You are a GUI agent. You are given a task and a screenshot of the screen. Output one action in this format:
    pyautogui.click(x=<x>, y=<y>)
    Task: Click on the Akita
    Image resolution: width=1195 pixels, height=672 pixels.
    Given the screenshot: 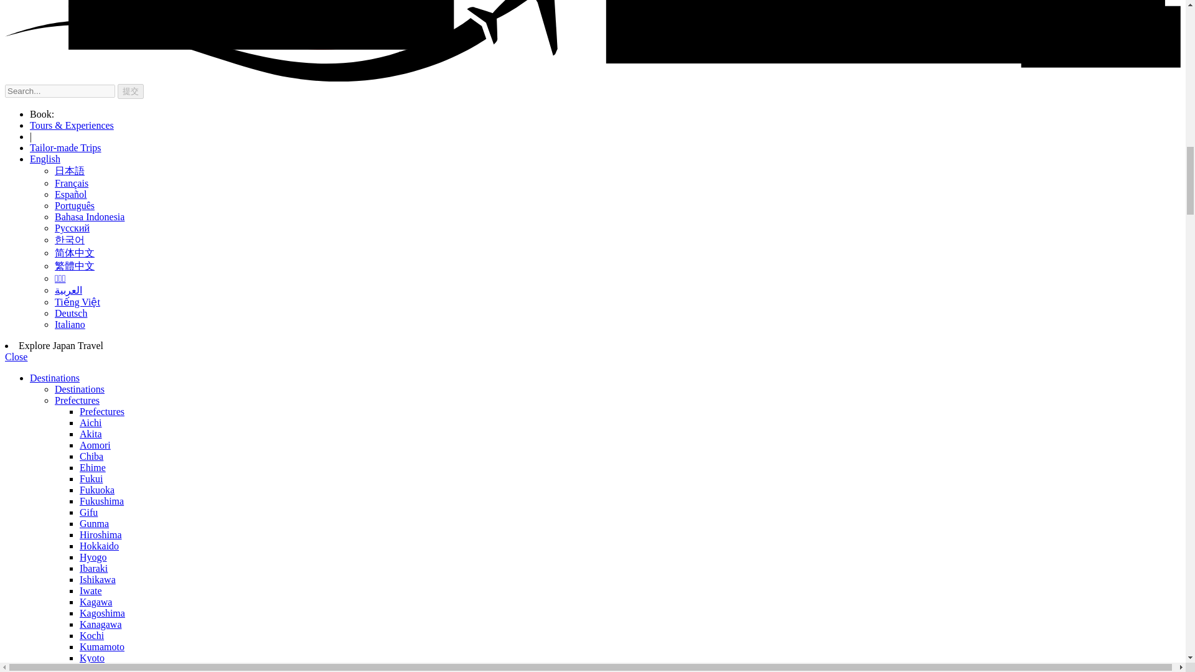 What is the action you would take?
    pyautogui.click(x=91, y=434)
    